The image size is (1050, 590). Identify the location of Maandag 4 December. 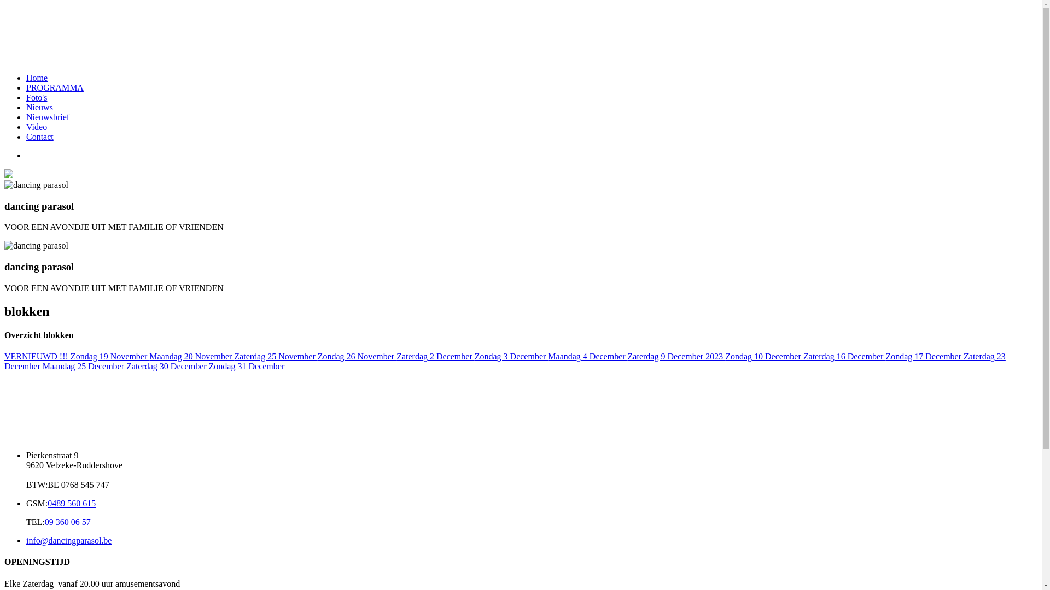
(587, 356).